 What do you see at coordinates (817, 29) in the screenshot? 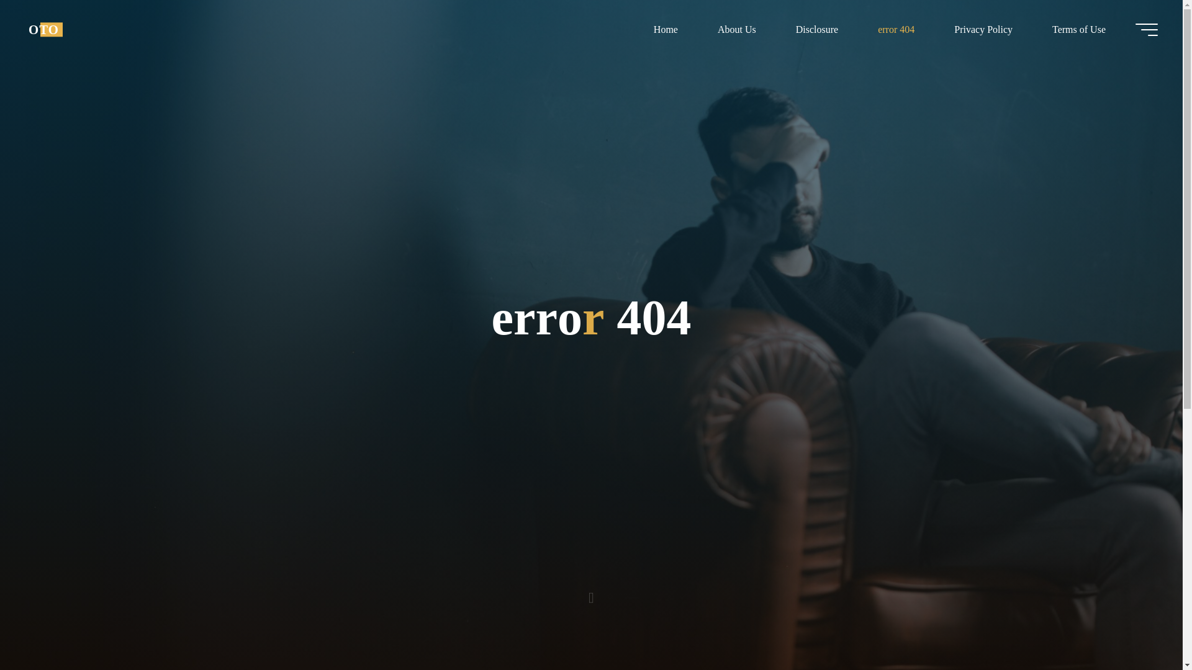
I see `Disclosure` at bounding box center [817, 29].